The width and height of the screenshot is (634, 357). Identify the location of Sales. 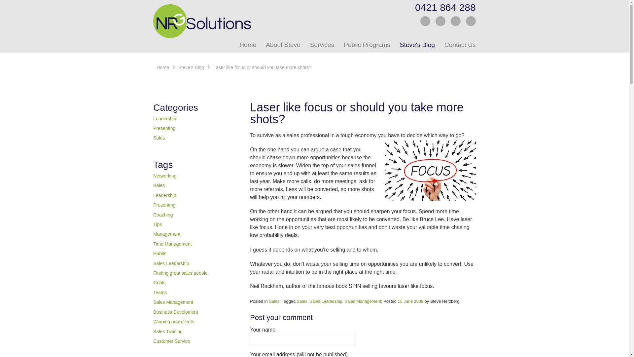
(159, 185).